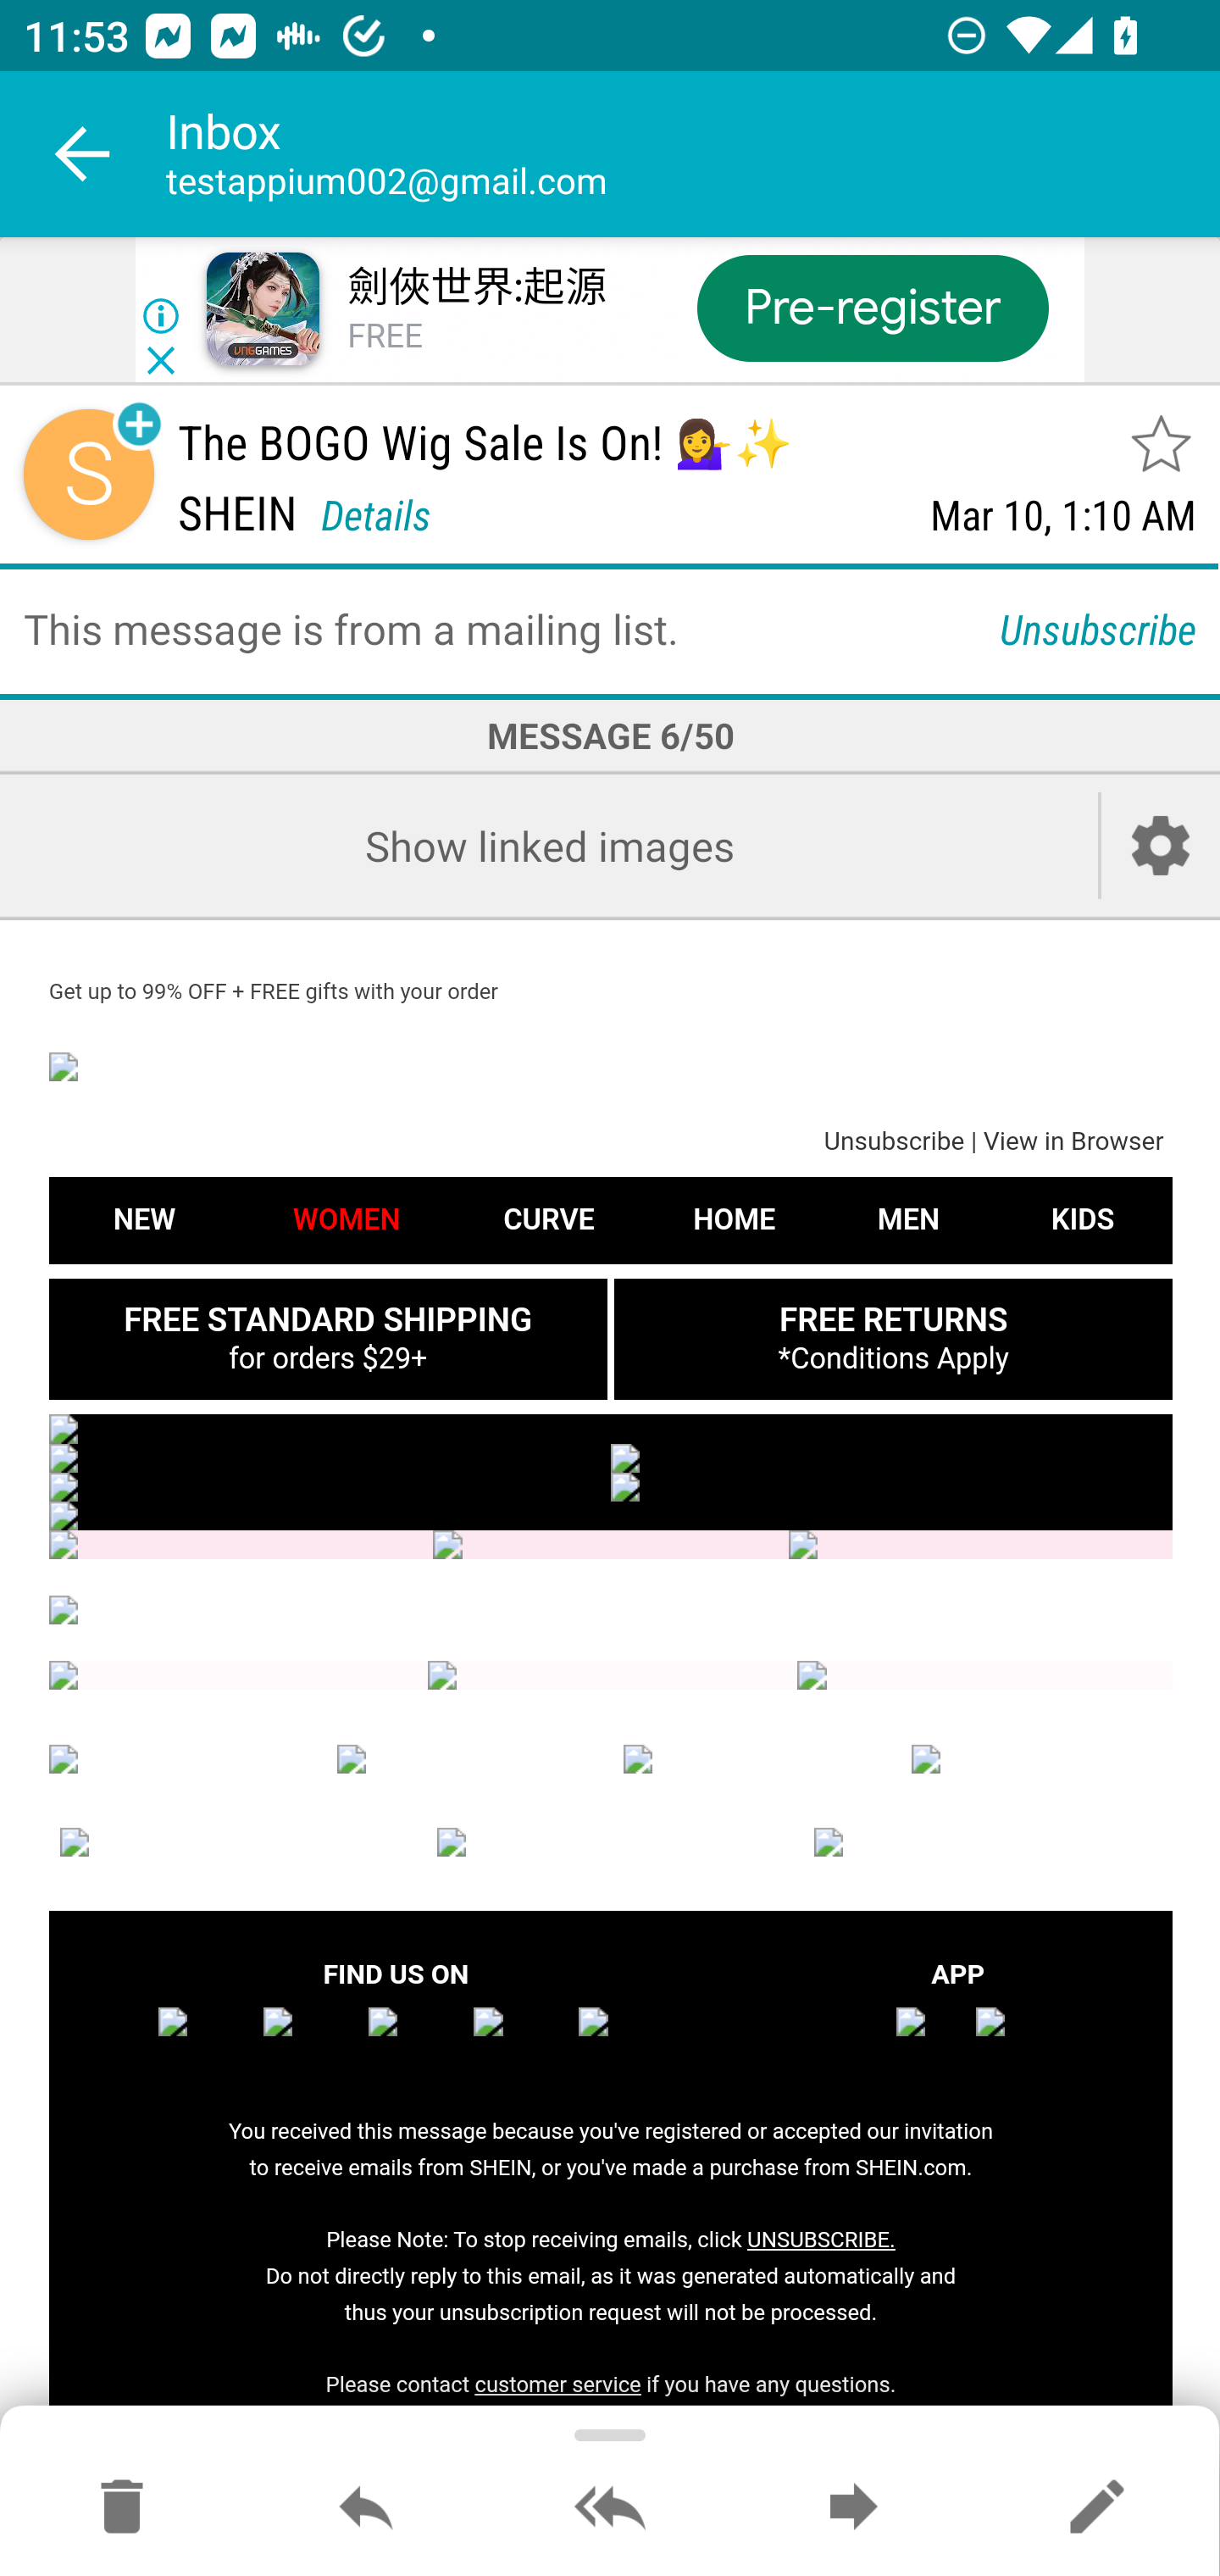  I want to click on SHOP THE SALE, so click(610, 1428).